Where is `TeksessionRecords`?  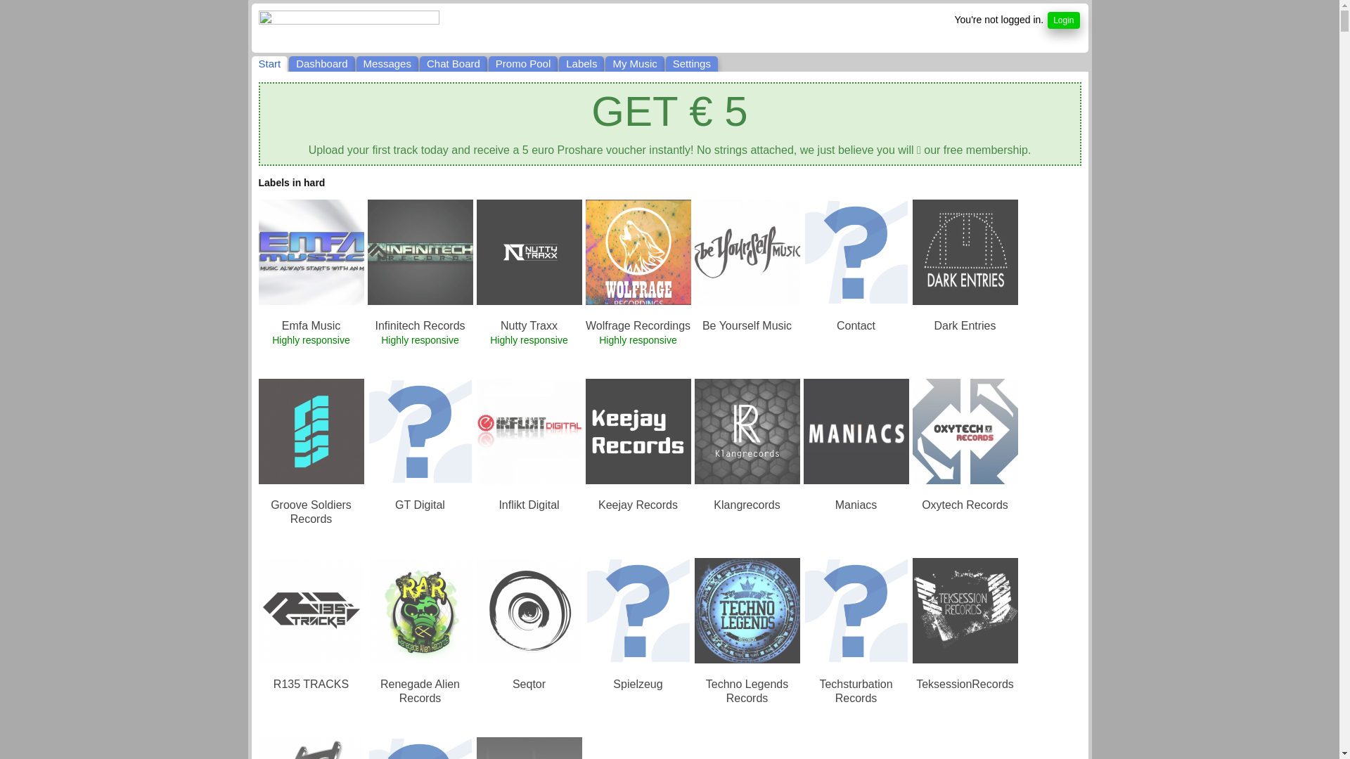 TeksessionRecords is located at coordinates (965, 685).